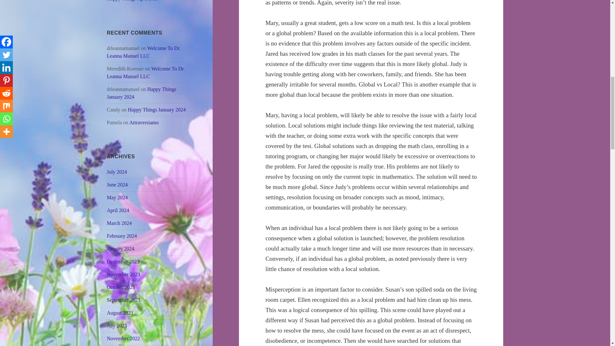 The image size is (615, 346). What do you see at coordinates (121, 249) in the screenshot?
I see `January 2024` at bounding box center [121, 249].